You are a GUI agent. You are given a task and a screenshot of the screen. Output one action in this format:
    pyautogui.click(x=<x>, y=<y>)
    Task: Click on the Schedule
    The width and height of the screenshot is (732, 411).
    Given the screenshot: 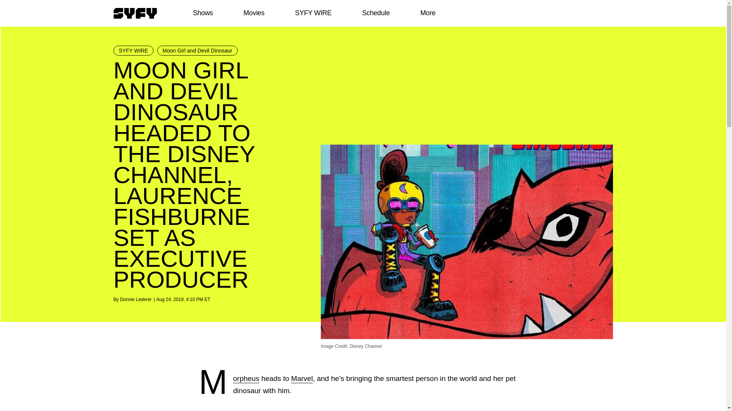 What is the action you would take?
    pyautogui.click(x=375, y=13)
    